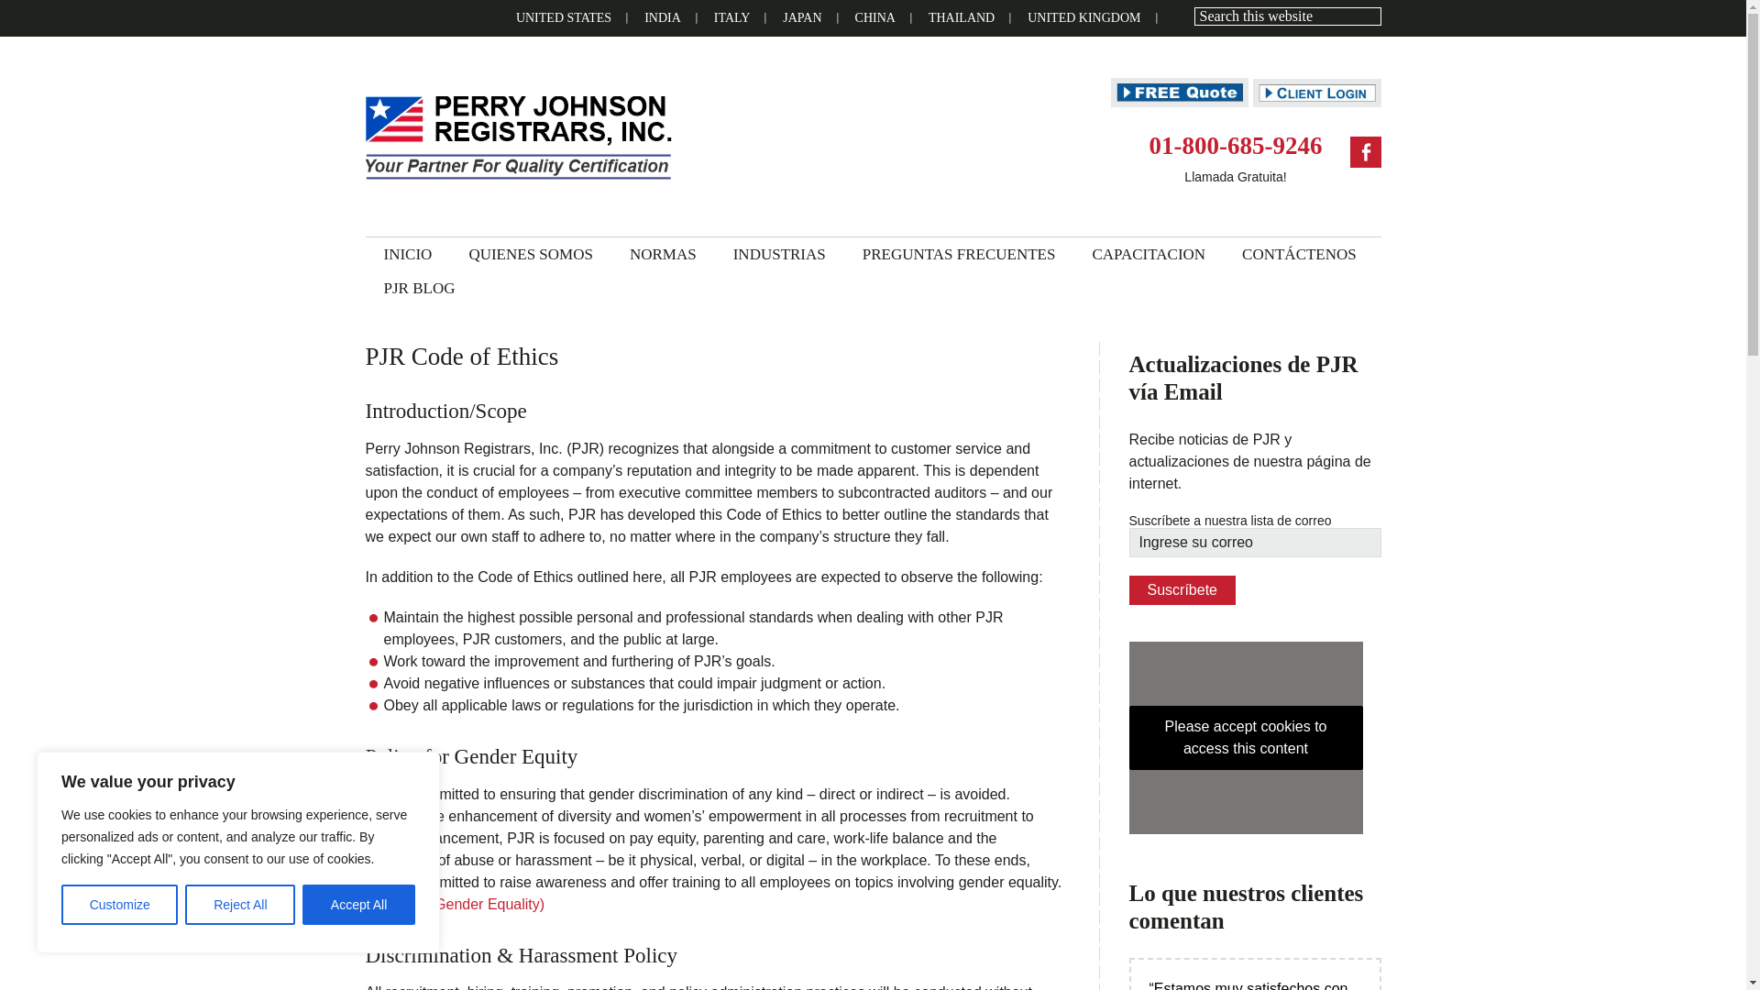  What do you see at coordinates (359, 904) in the screenshot?
I see `Accept All` at bounding box center [359, 904].